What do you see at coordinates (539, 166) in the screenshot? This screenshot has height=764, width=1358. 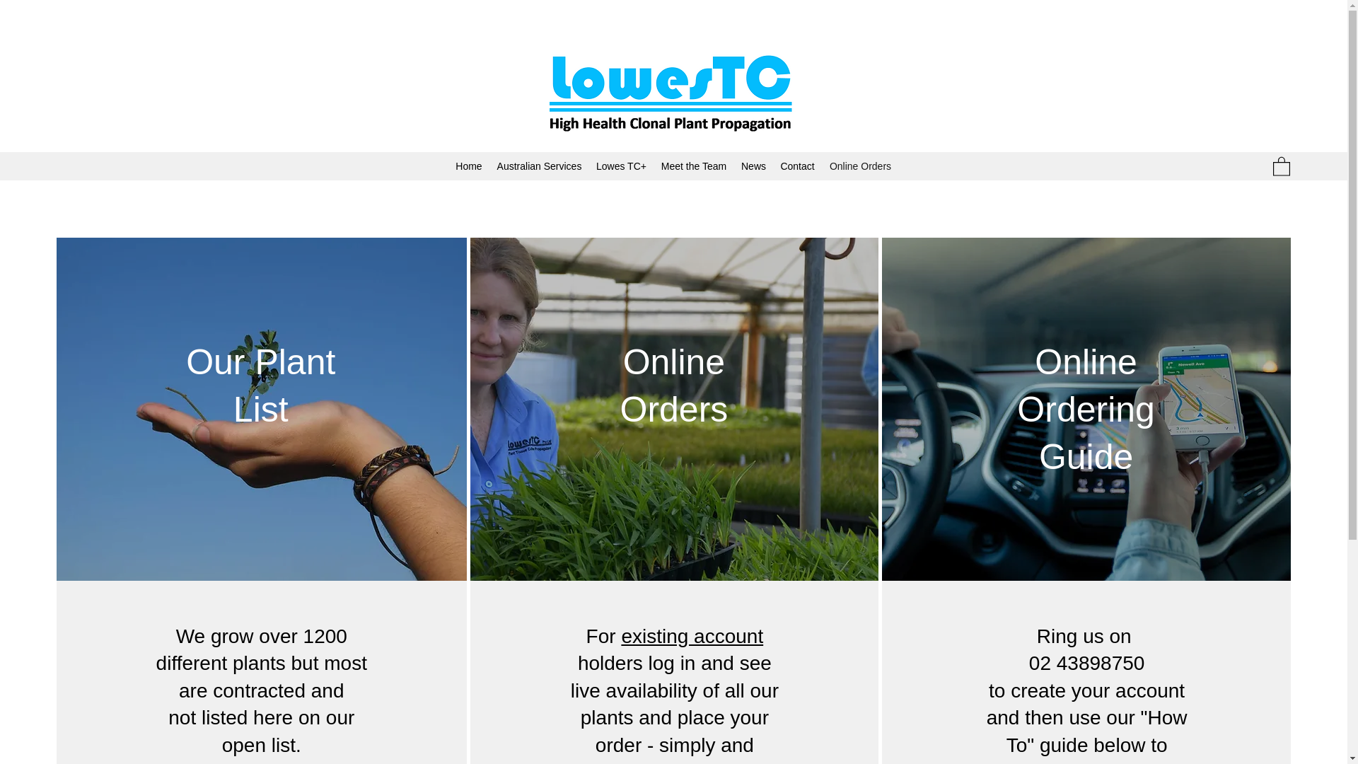 I see `Australian Services` at bounding box center [539, 166].